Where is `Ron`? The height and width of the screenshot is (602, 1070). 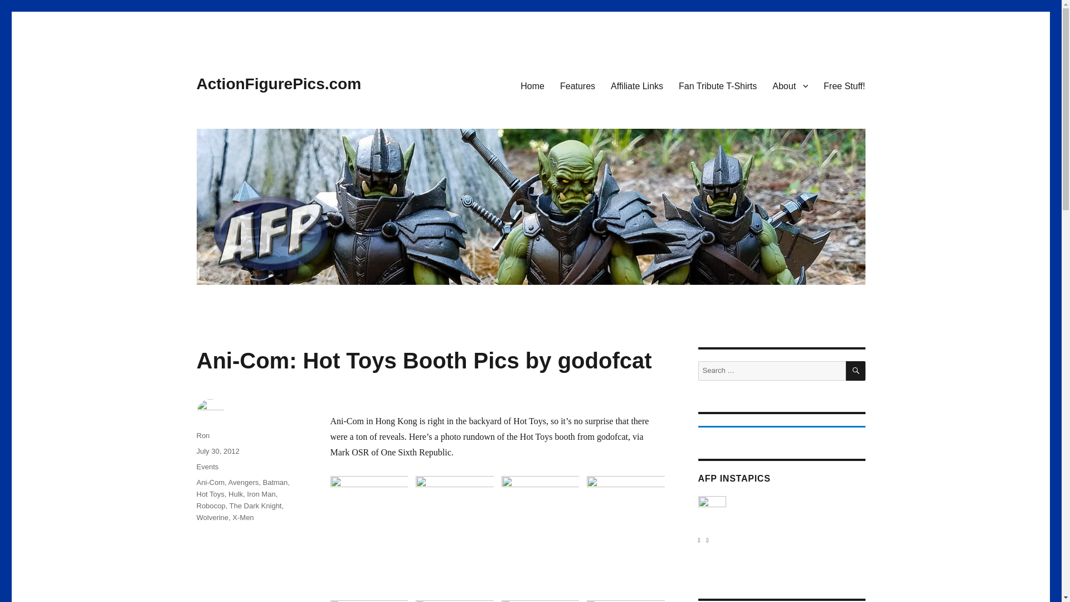 Ron is located at coordinates (203, 436).